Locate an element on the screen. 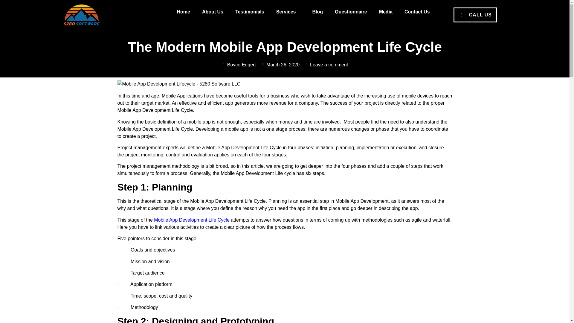  Testimonials is located at coordinates (250, 12).